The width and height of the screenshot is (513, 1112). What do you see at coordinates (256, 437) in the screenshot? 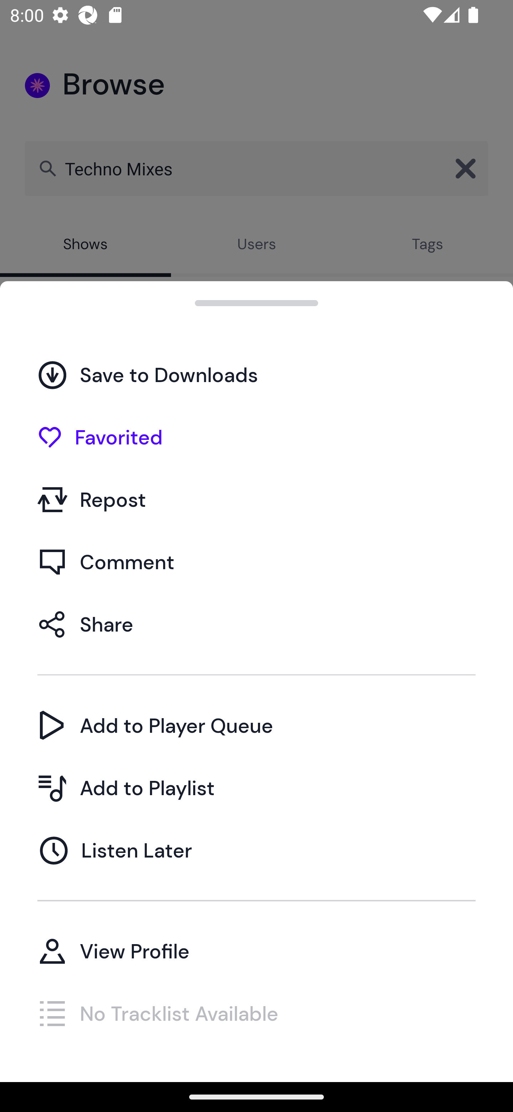
I see `Favorited` at bounding box center [256, 437].